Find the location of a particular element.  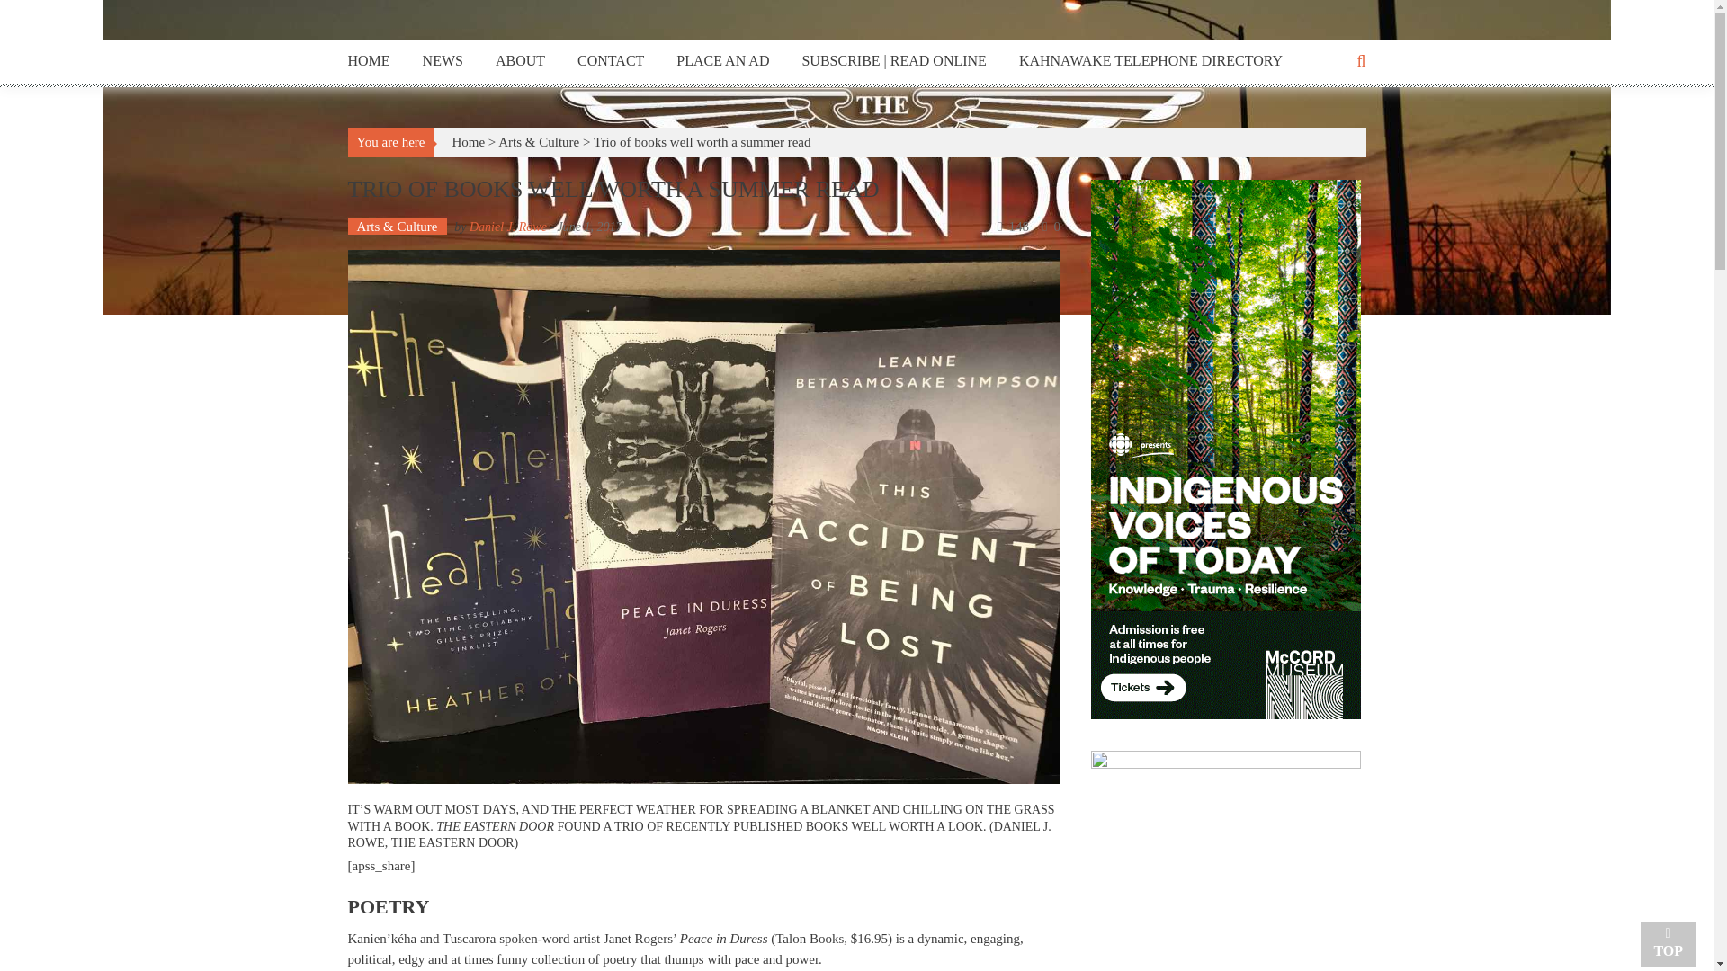

Daniel J. Rowe is located at coordinates (508, 227).